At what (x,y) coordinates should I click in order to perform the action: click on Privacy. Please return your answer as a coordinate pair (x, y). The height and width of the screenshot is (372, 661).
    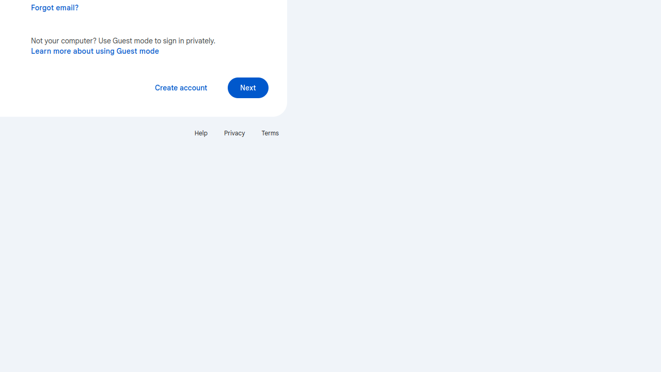
    Looking at the image, I should click on (234, 133).